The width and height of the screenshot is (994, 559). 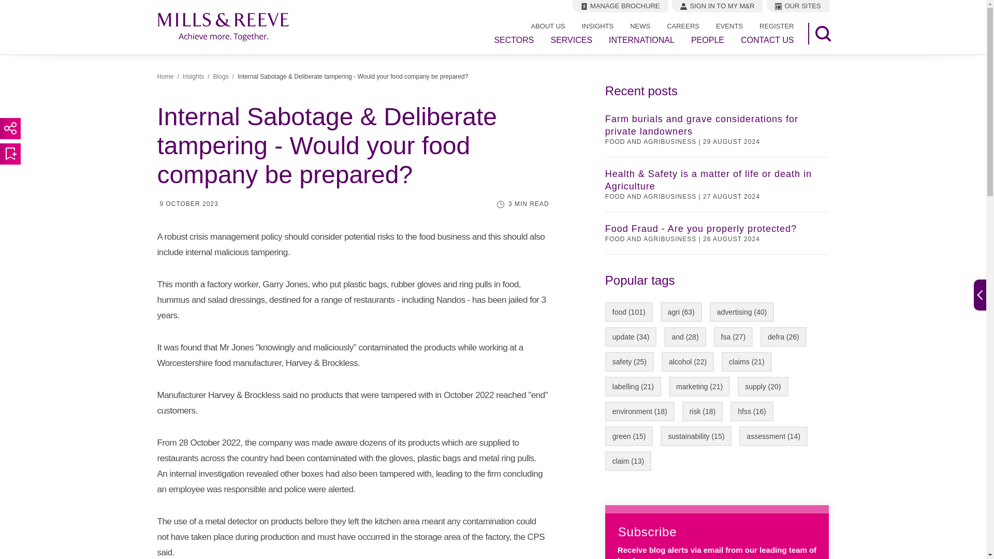 I want to click on SERVICES, so click(x=572, y=40).